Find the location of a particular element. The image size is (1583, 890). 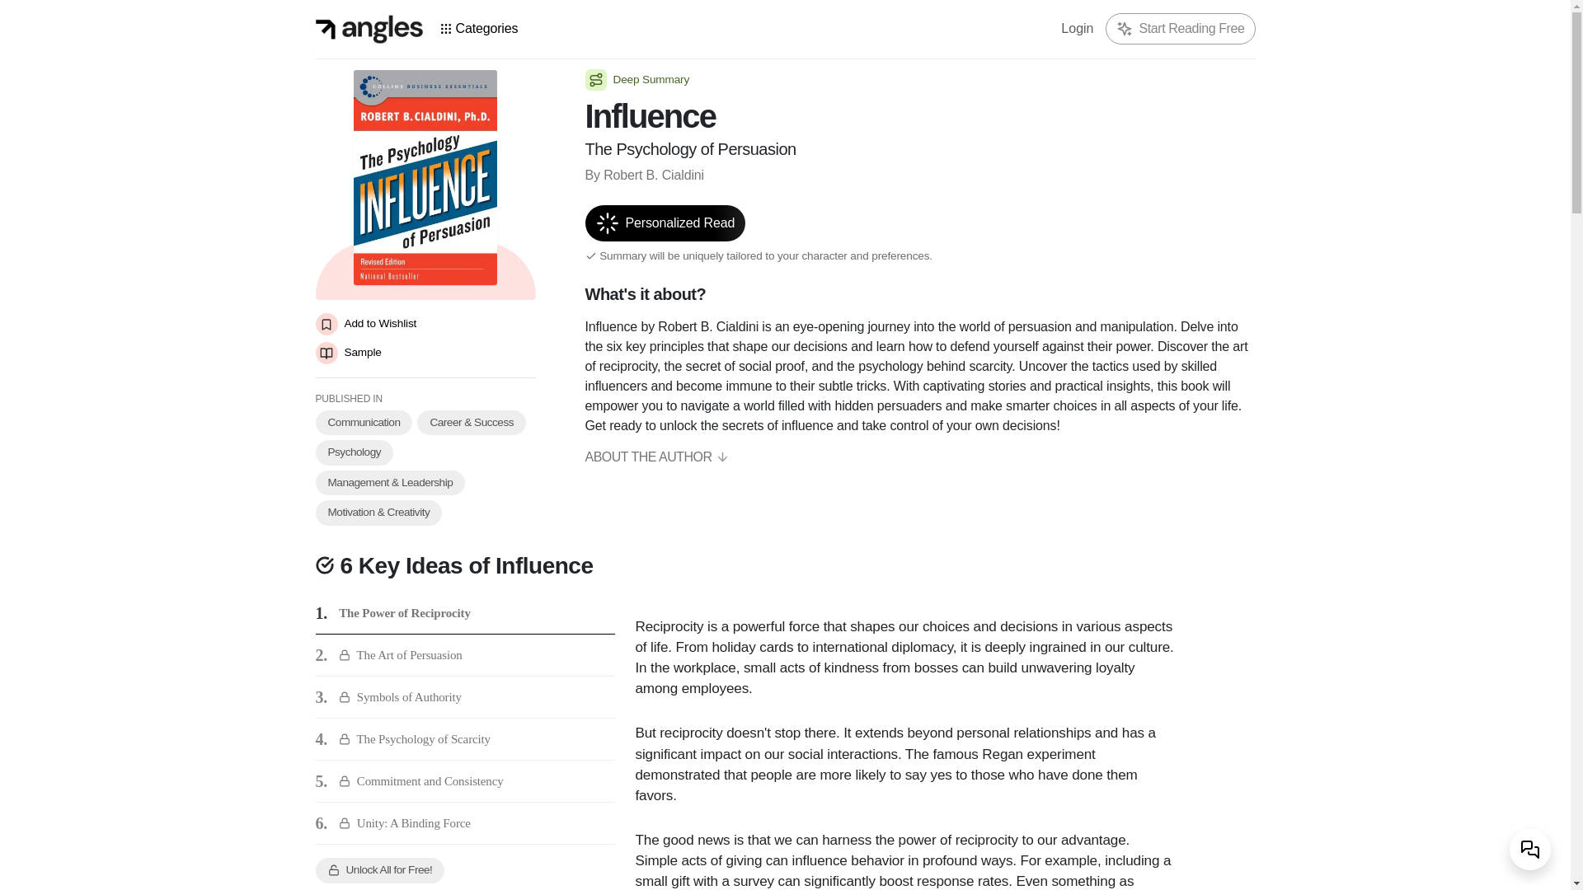

Communication is located at coordinates (363, 422).